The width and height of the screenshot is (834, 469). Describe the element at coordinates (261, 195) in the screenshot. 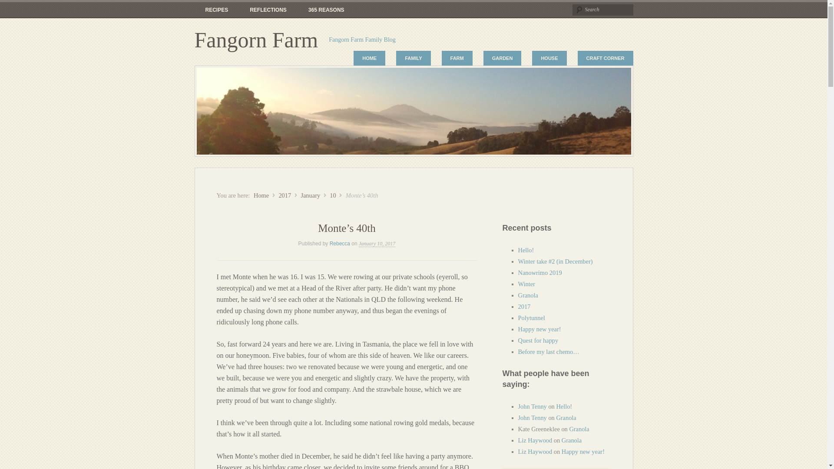

I see `Fangorn Farm` at that location.